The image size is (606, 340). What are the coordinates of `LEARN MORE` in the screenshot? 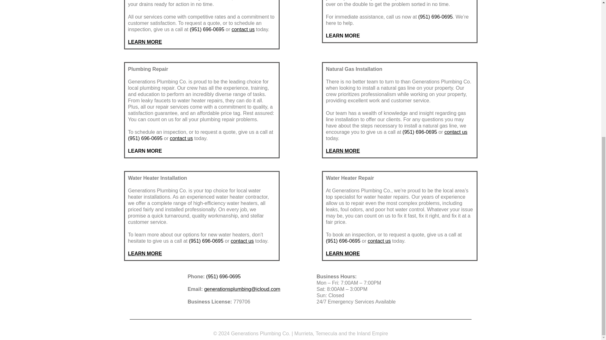 It's located at (343, 36).